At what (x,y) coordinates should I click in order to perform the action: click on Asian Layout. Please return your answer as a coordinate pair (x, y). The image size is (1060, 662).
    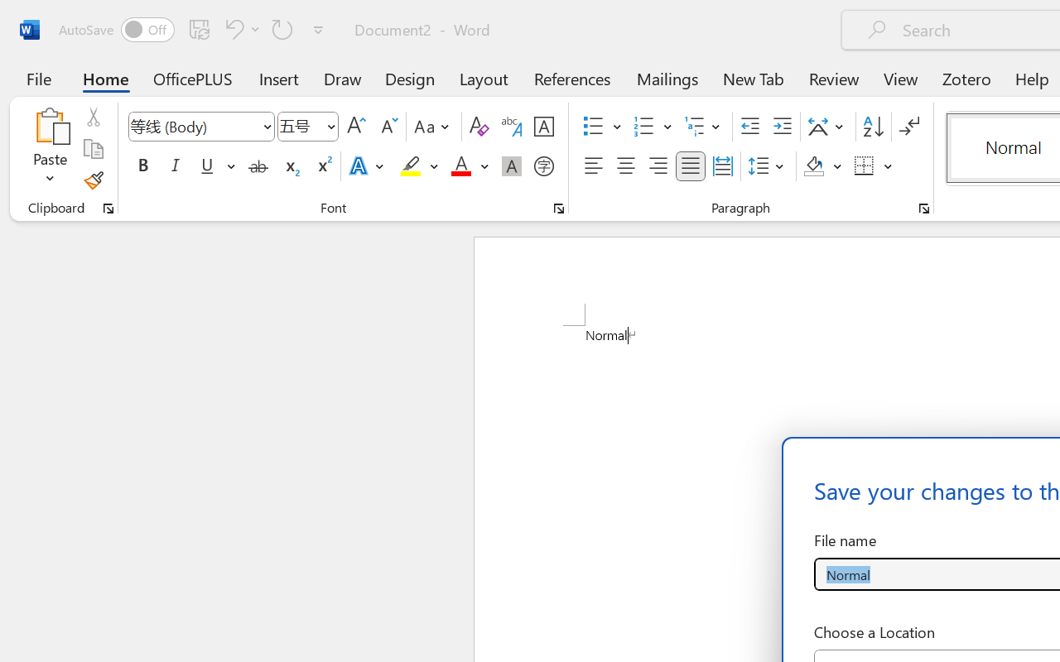
    Looking at the image, I should click on (828, 127).